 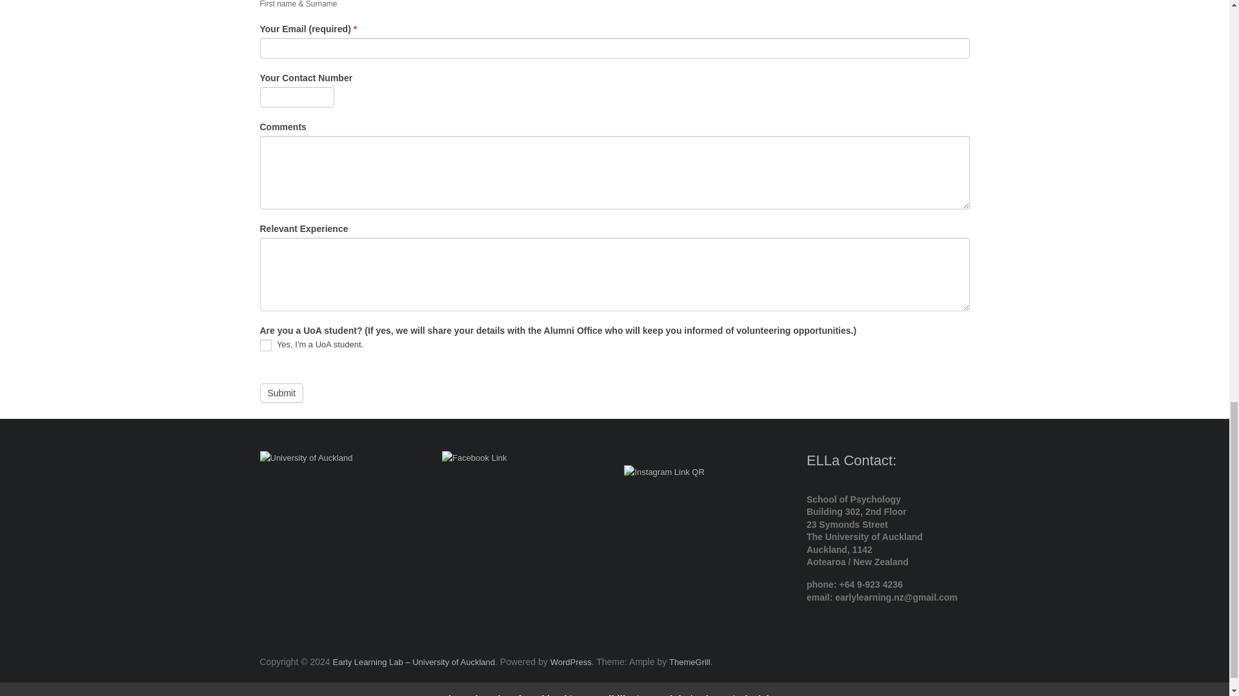 I want to click on Submit, so click(x=281, y=393).